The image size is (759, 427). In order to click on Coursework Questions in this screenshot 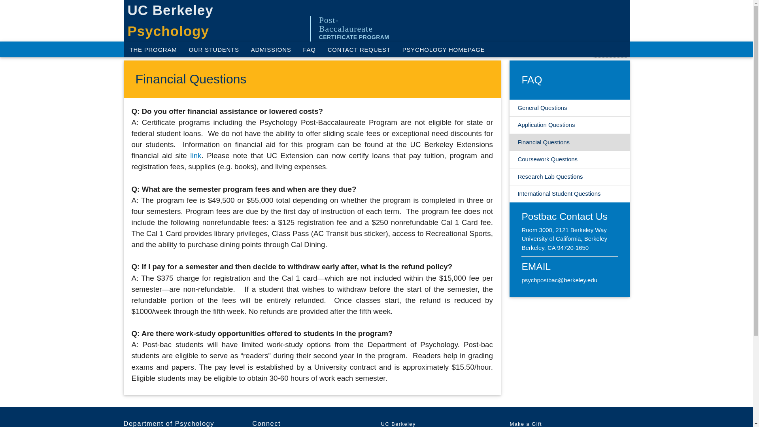, I will do `click(569, 160)`.